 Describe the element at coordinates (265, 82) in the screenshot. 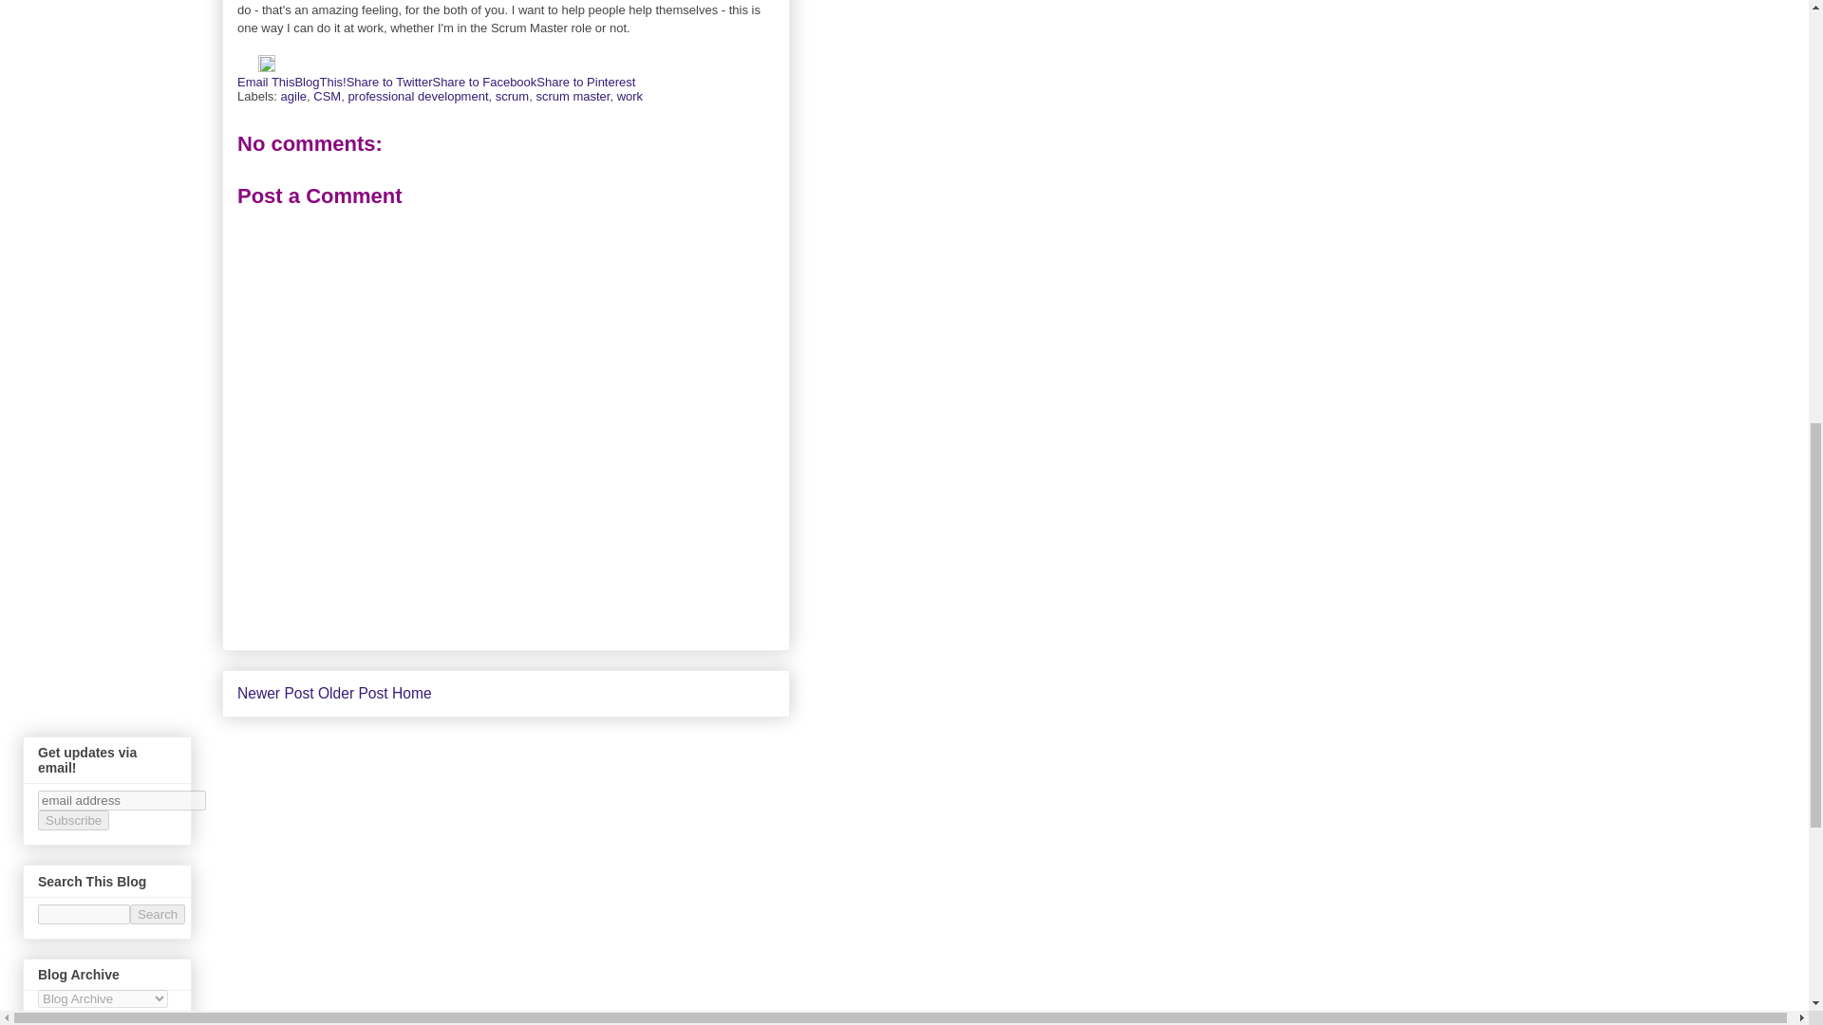

I see `Email This` at that location.